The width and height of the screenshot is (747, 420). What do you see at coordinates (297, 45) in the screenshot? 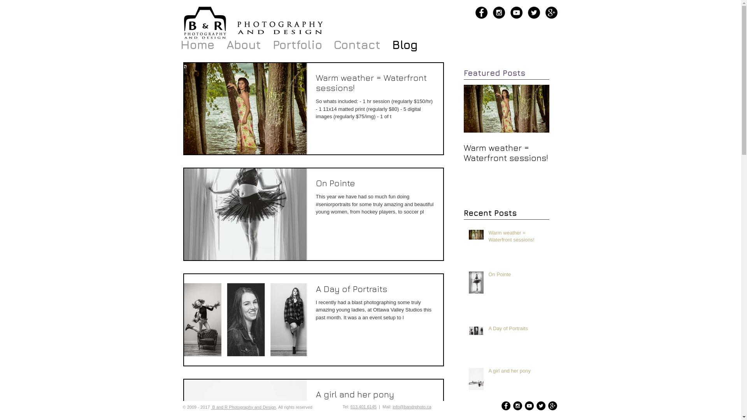
I see `Portfolio` at bounding box center [297, 45].